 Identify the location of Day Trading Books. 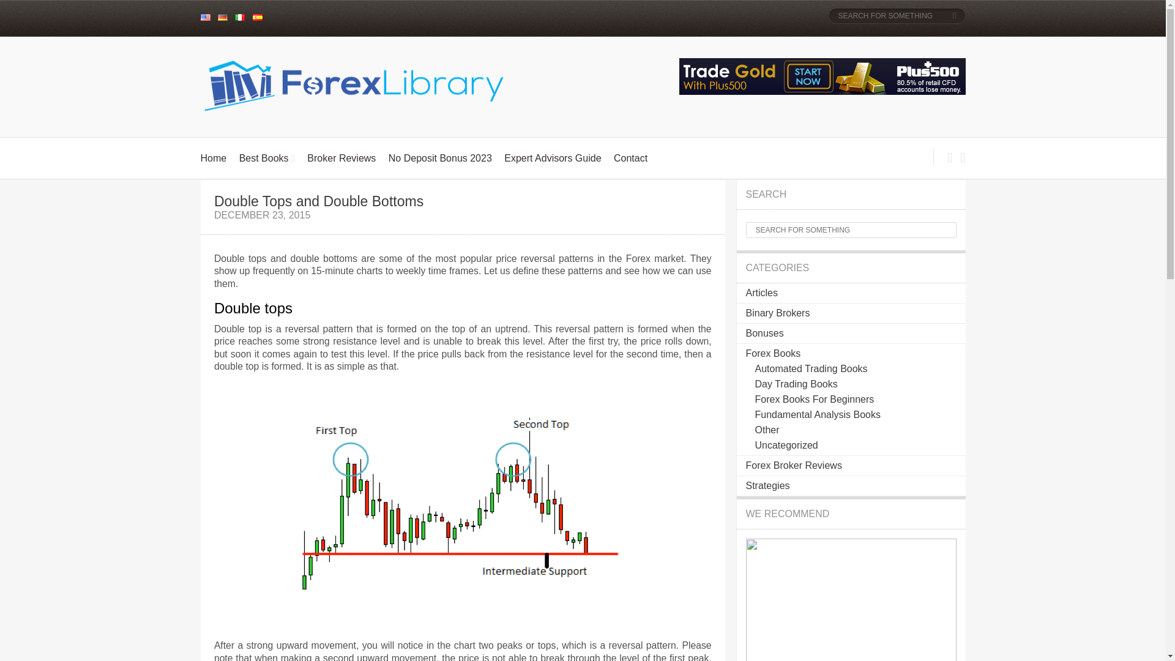
(796, 384).